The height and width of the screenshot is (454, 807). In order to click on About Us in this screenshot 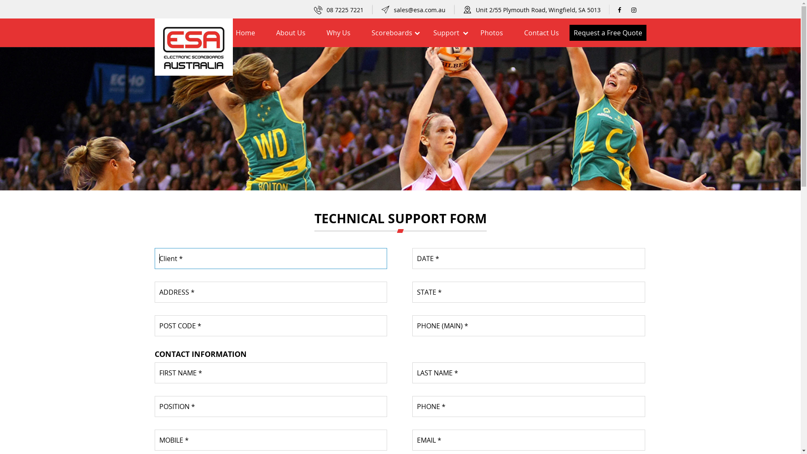, I will do `click(291, 33)`.